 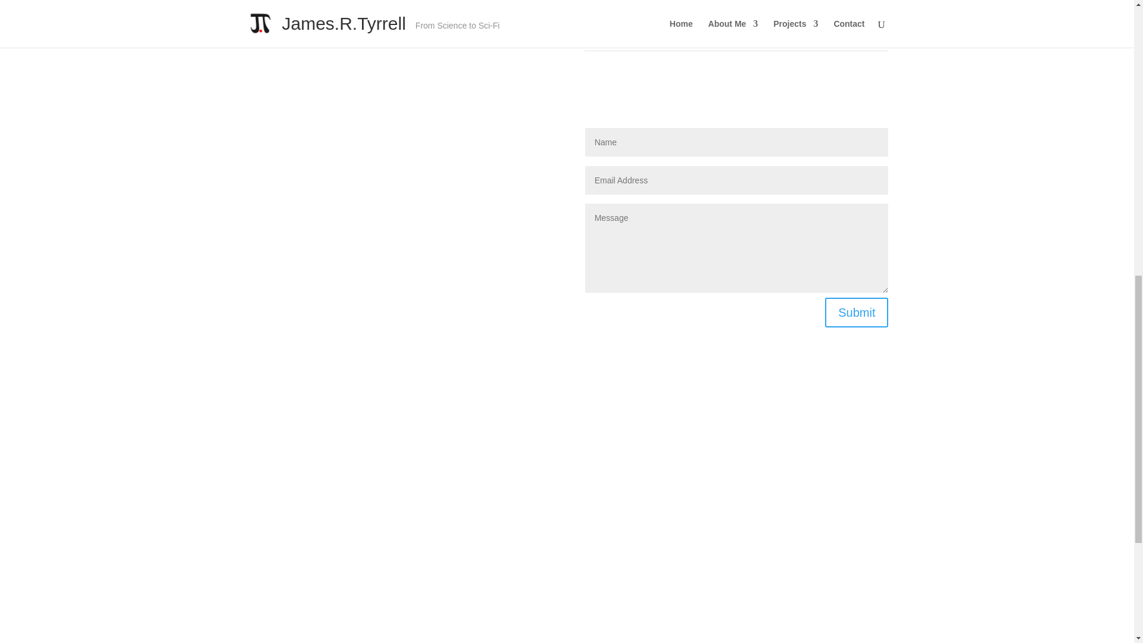 What do you see at coordinates (255, 342) in the screenshot?
I see `Follow on Instagram` at bounding box center [255, 342].